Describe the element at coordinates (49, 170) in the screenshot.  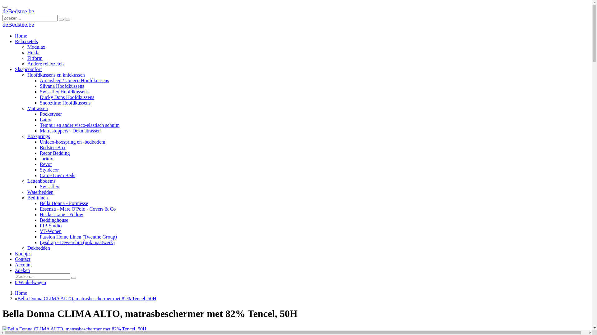
I see `Styldecor` at that location.